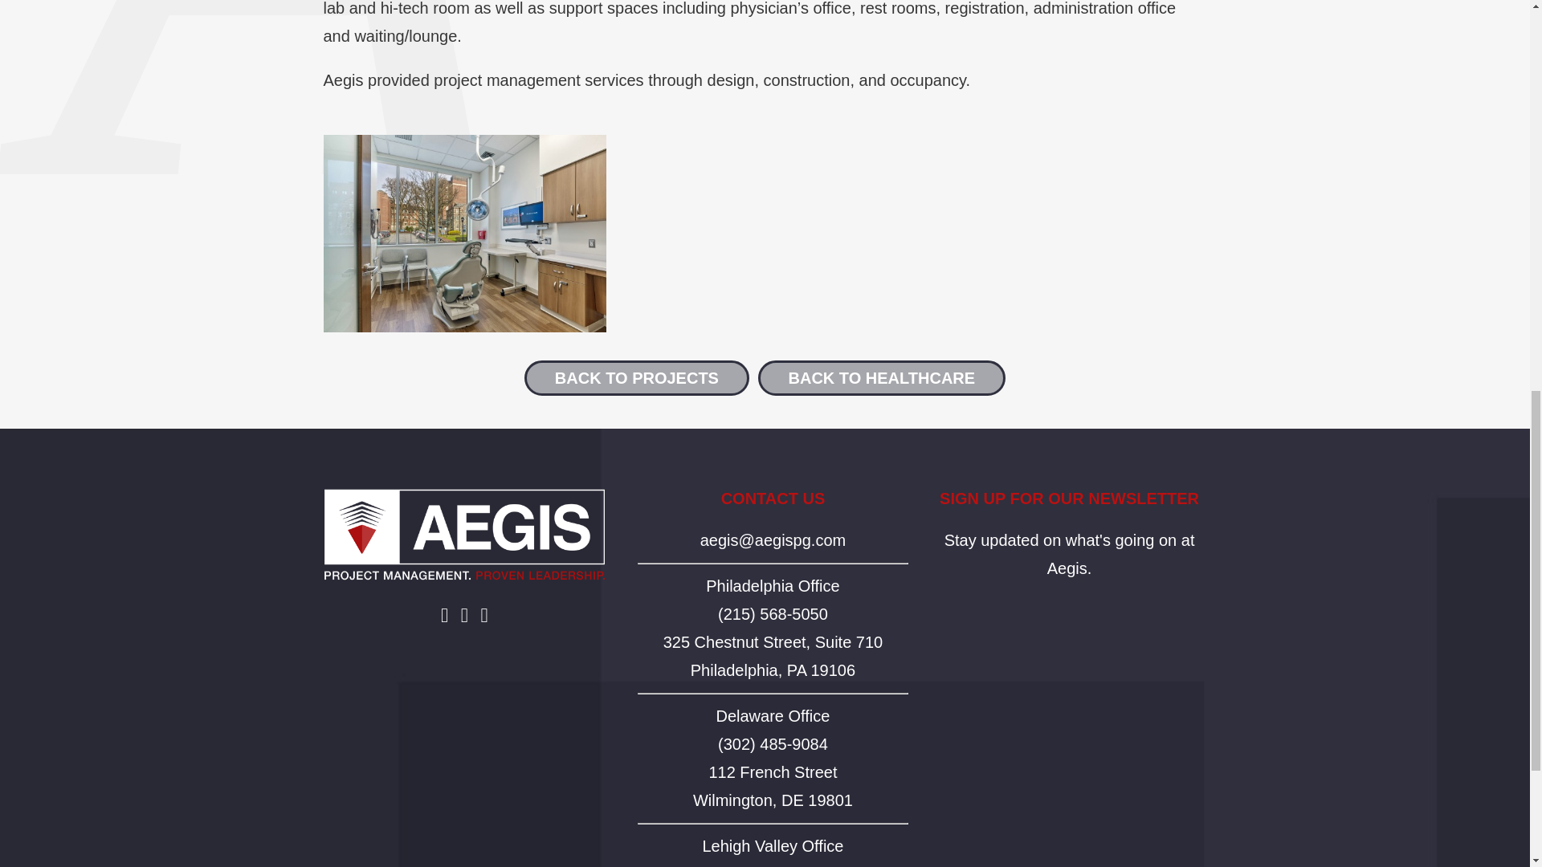 The height and width of the screenshot is (867, 1542). Describe the element at coordinates (773, 846) in the screenshot. I see `Lehigh Valley Office` at that location.